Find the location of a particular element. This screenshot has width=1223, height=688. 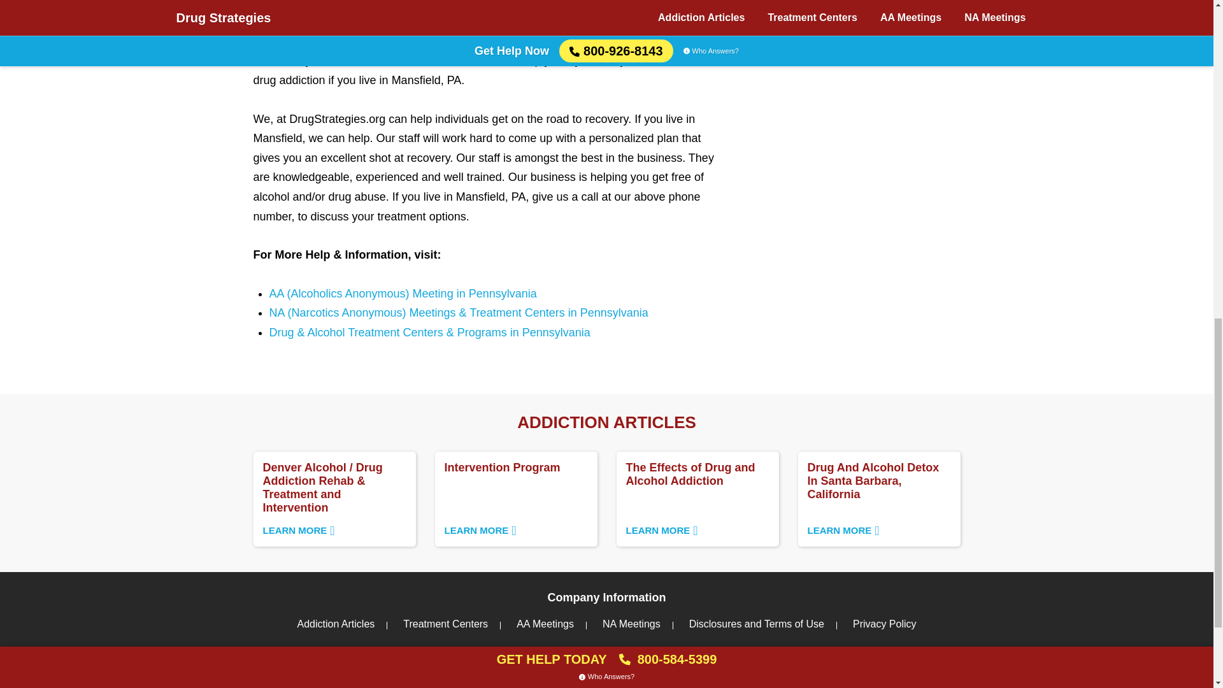

Addiction Articles is located at coordinates (335, 623).